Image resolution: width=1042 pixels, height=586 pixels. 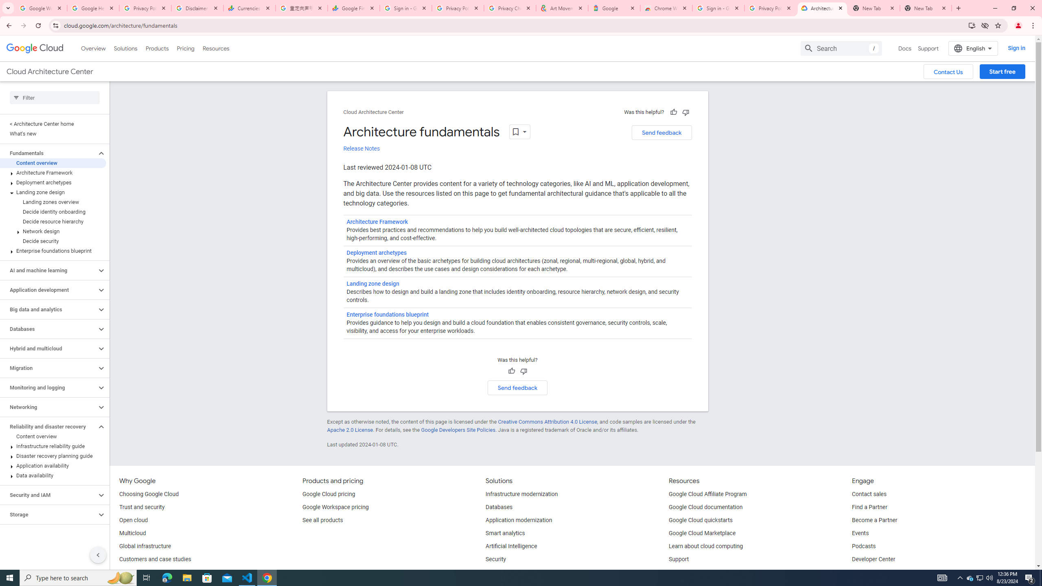 I want to click on Google Cloud documentation, so click(x=706, y=507).